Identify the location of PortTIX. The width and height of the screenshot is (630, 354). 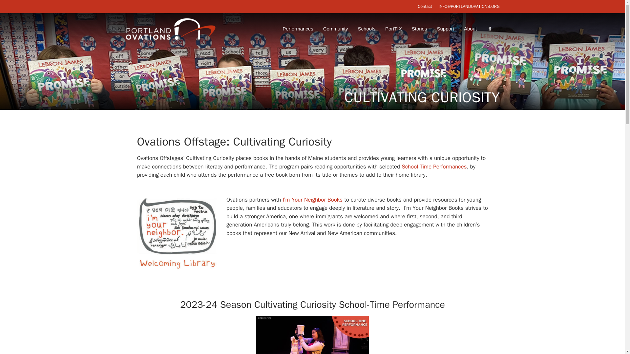
(392, 29).